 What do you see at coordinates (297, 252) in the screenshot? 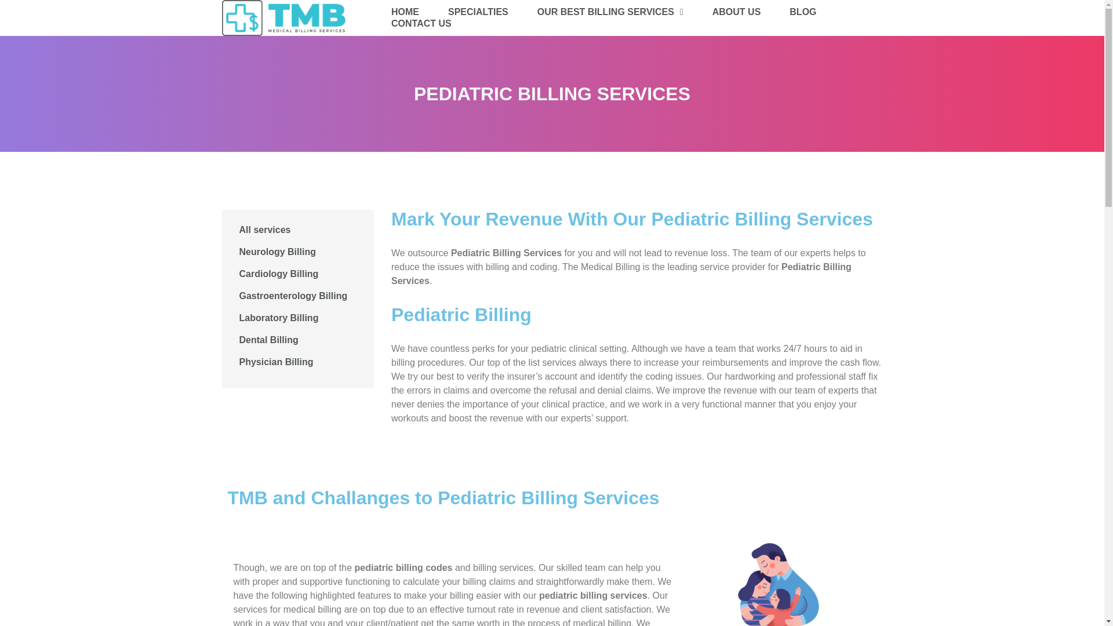
I see `Neurology Billing` at bounding box center [297, 252].